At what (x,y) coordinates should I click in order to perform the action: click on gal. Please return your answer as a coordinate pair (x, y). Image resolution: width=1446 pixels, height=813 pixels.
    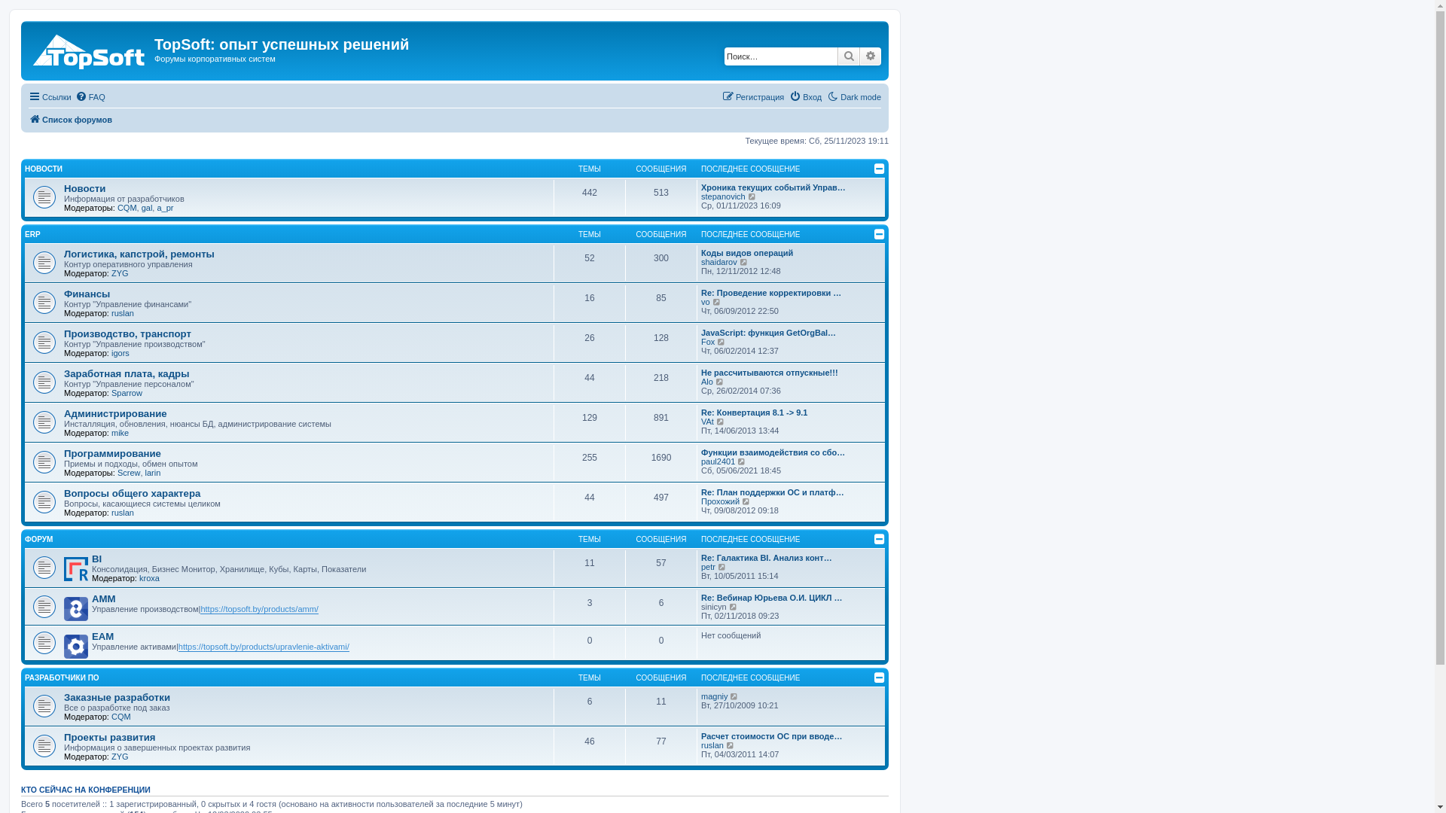
    Looking at the image, I should click on (148, 208).